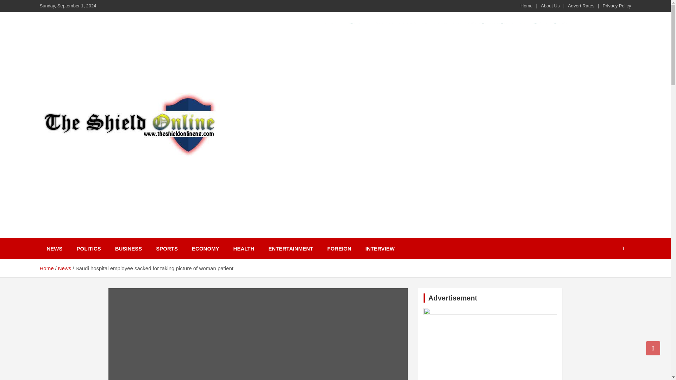 The image size is (676, 380). Describe the element at coordinates (653, 348) in the screenshot. I see `Go to Top` at that location.